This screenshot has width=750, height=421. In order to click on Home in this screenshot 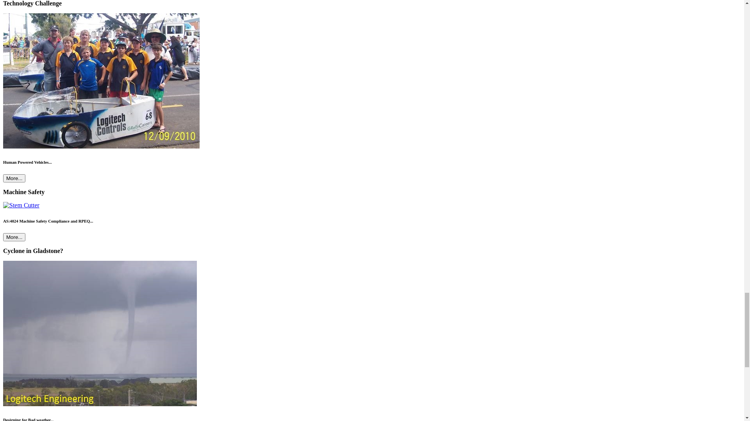, I will do `click(27, 62)`.